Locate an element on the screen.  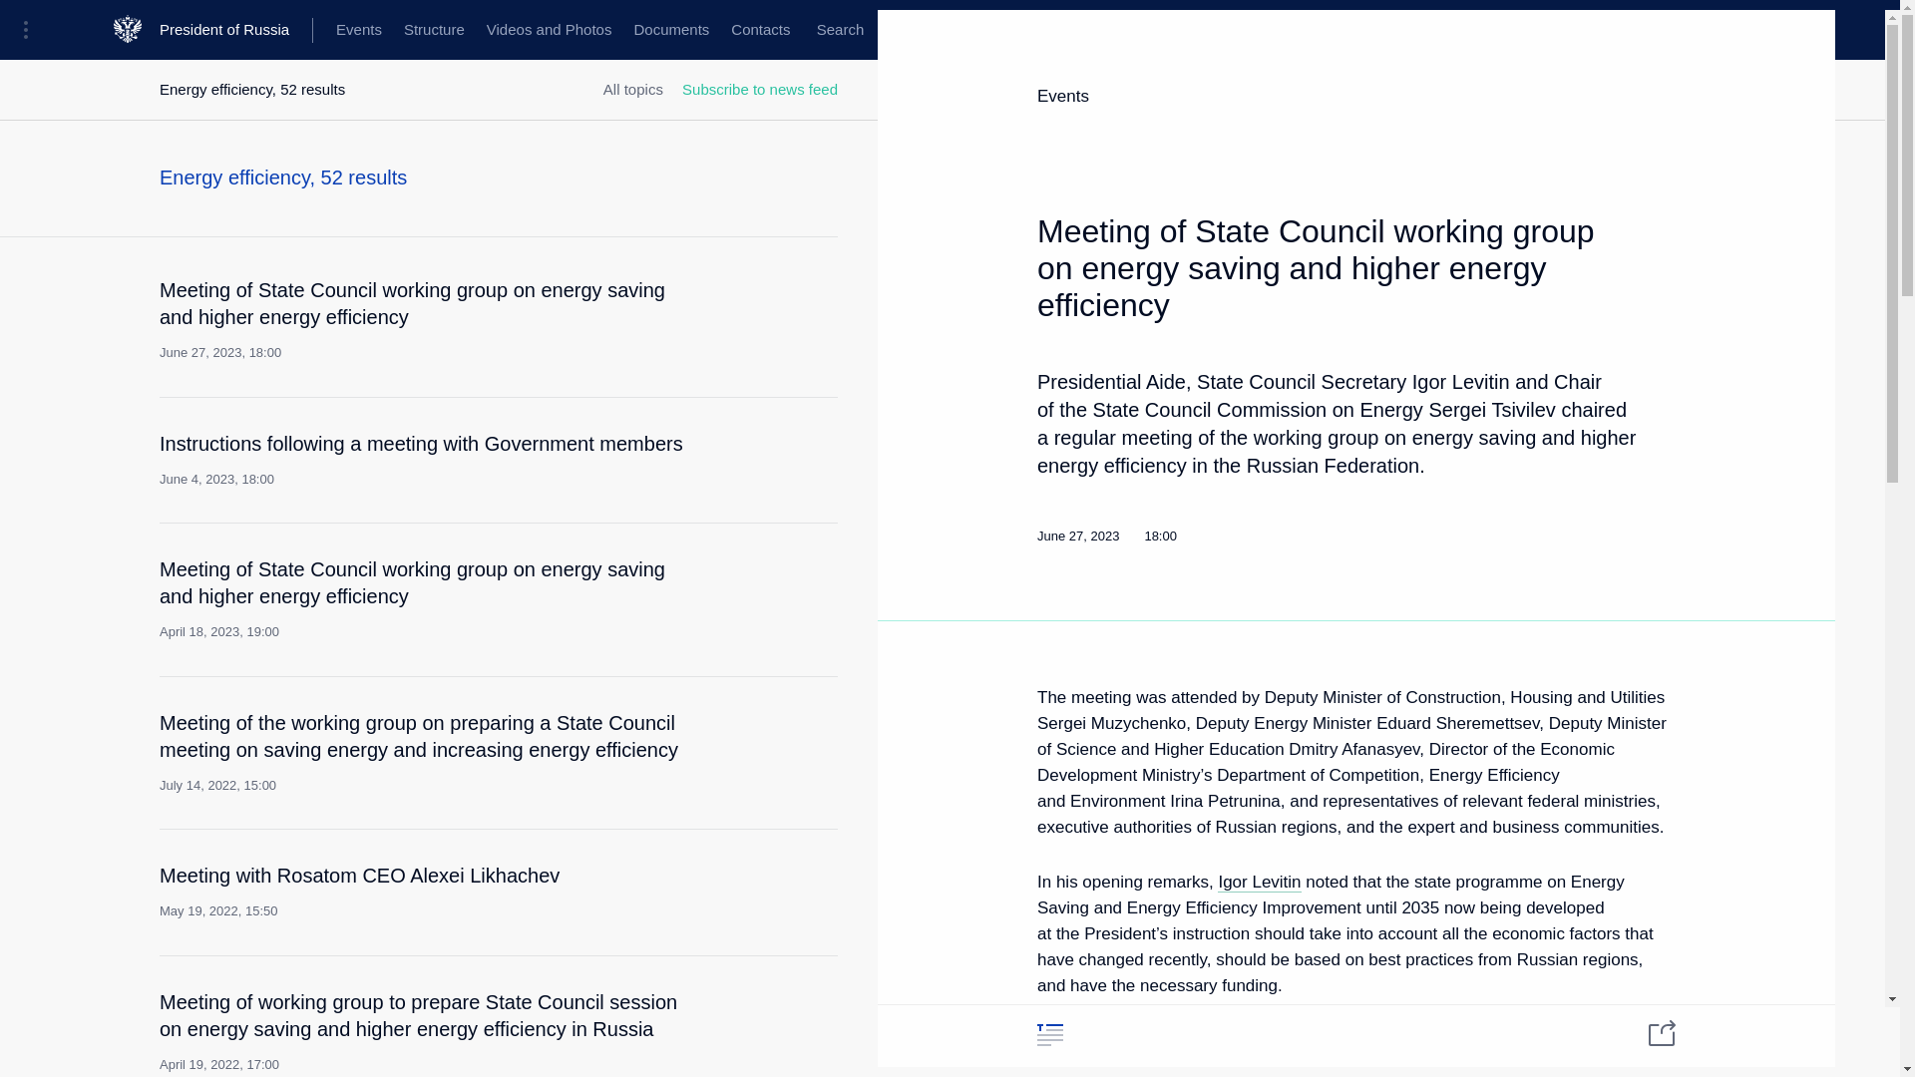
Structure is located at coordinates (433, 30).